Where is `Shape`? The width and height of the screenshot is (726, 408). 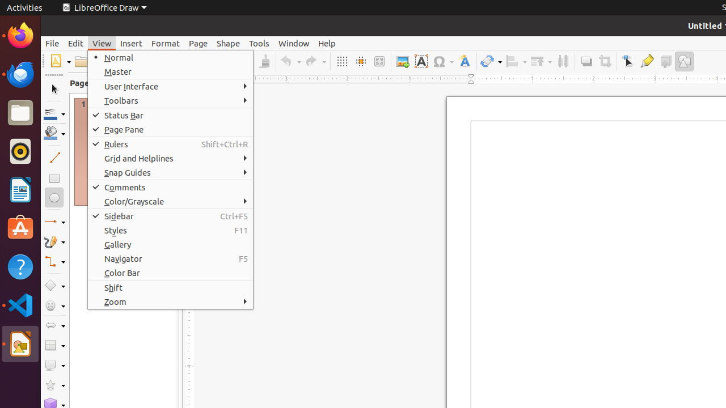
Shape is located at coordinates (228, 43).